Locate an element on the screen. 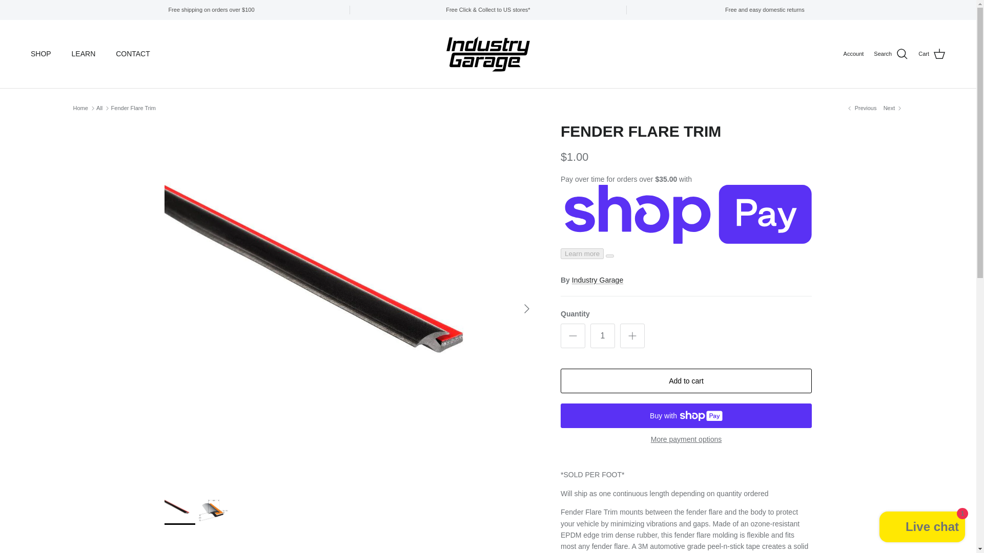 Image resolution: width=984 pixels, height=553 pixels. Account is located at coordinates (853, 54).